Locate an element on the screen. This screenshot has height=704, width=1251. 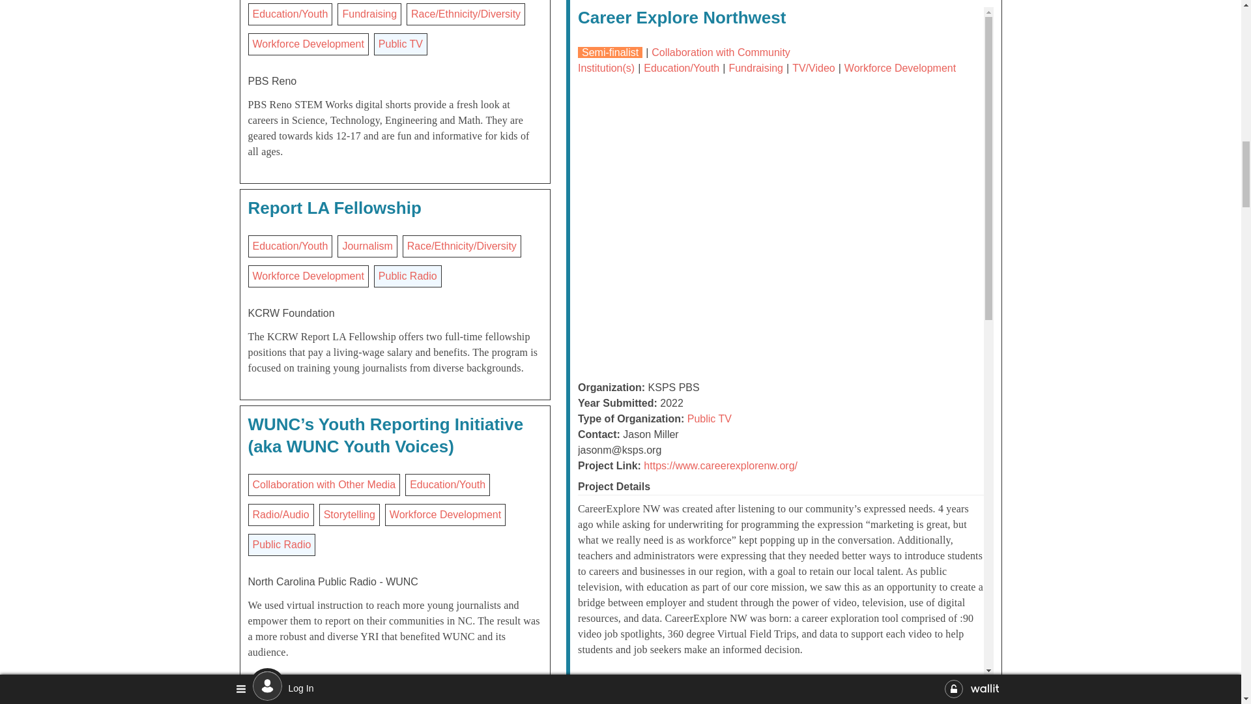
Public TV is located at coordinates (400, 44).